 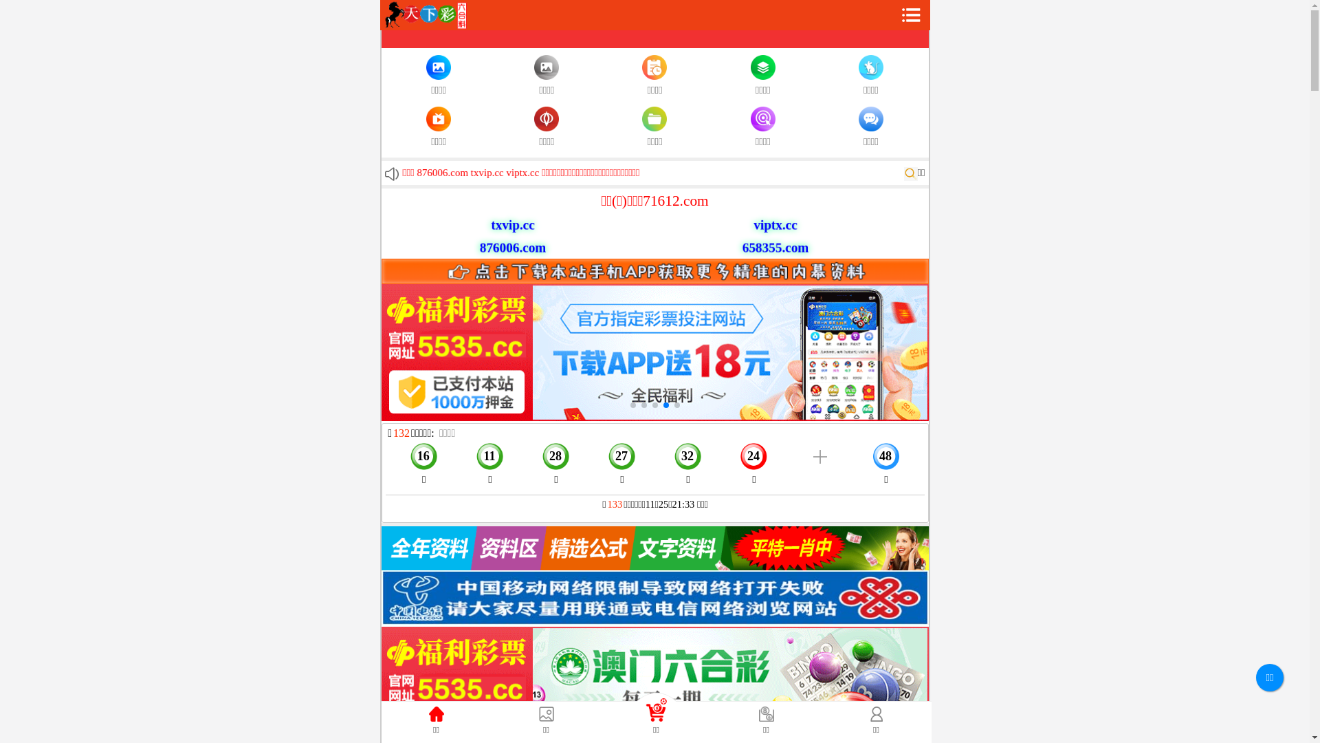 What do you see at coordinates (766, 248) in the screenshot?
I see `658355.com` at bounding box center [766, 248].